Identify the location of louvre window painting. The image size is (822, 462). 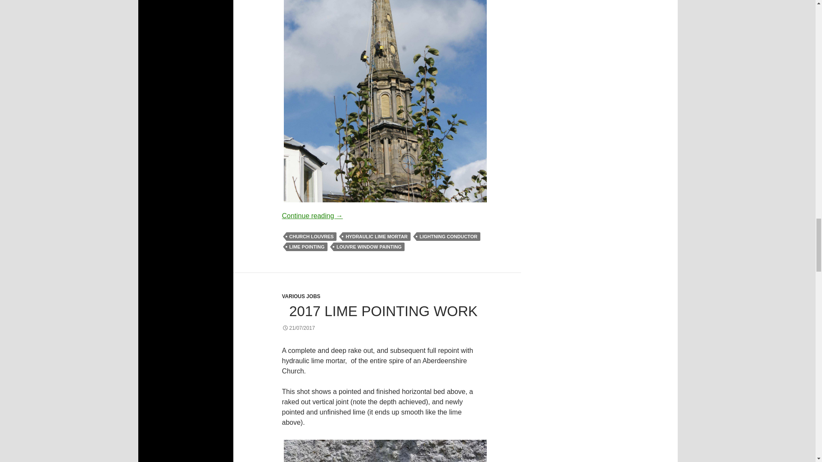
(383, 102).